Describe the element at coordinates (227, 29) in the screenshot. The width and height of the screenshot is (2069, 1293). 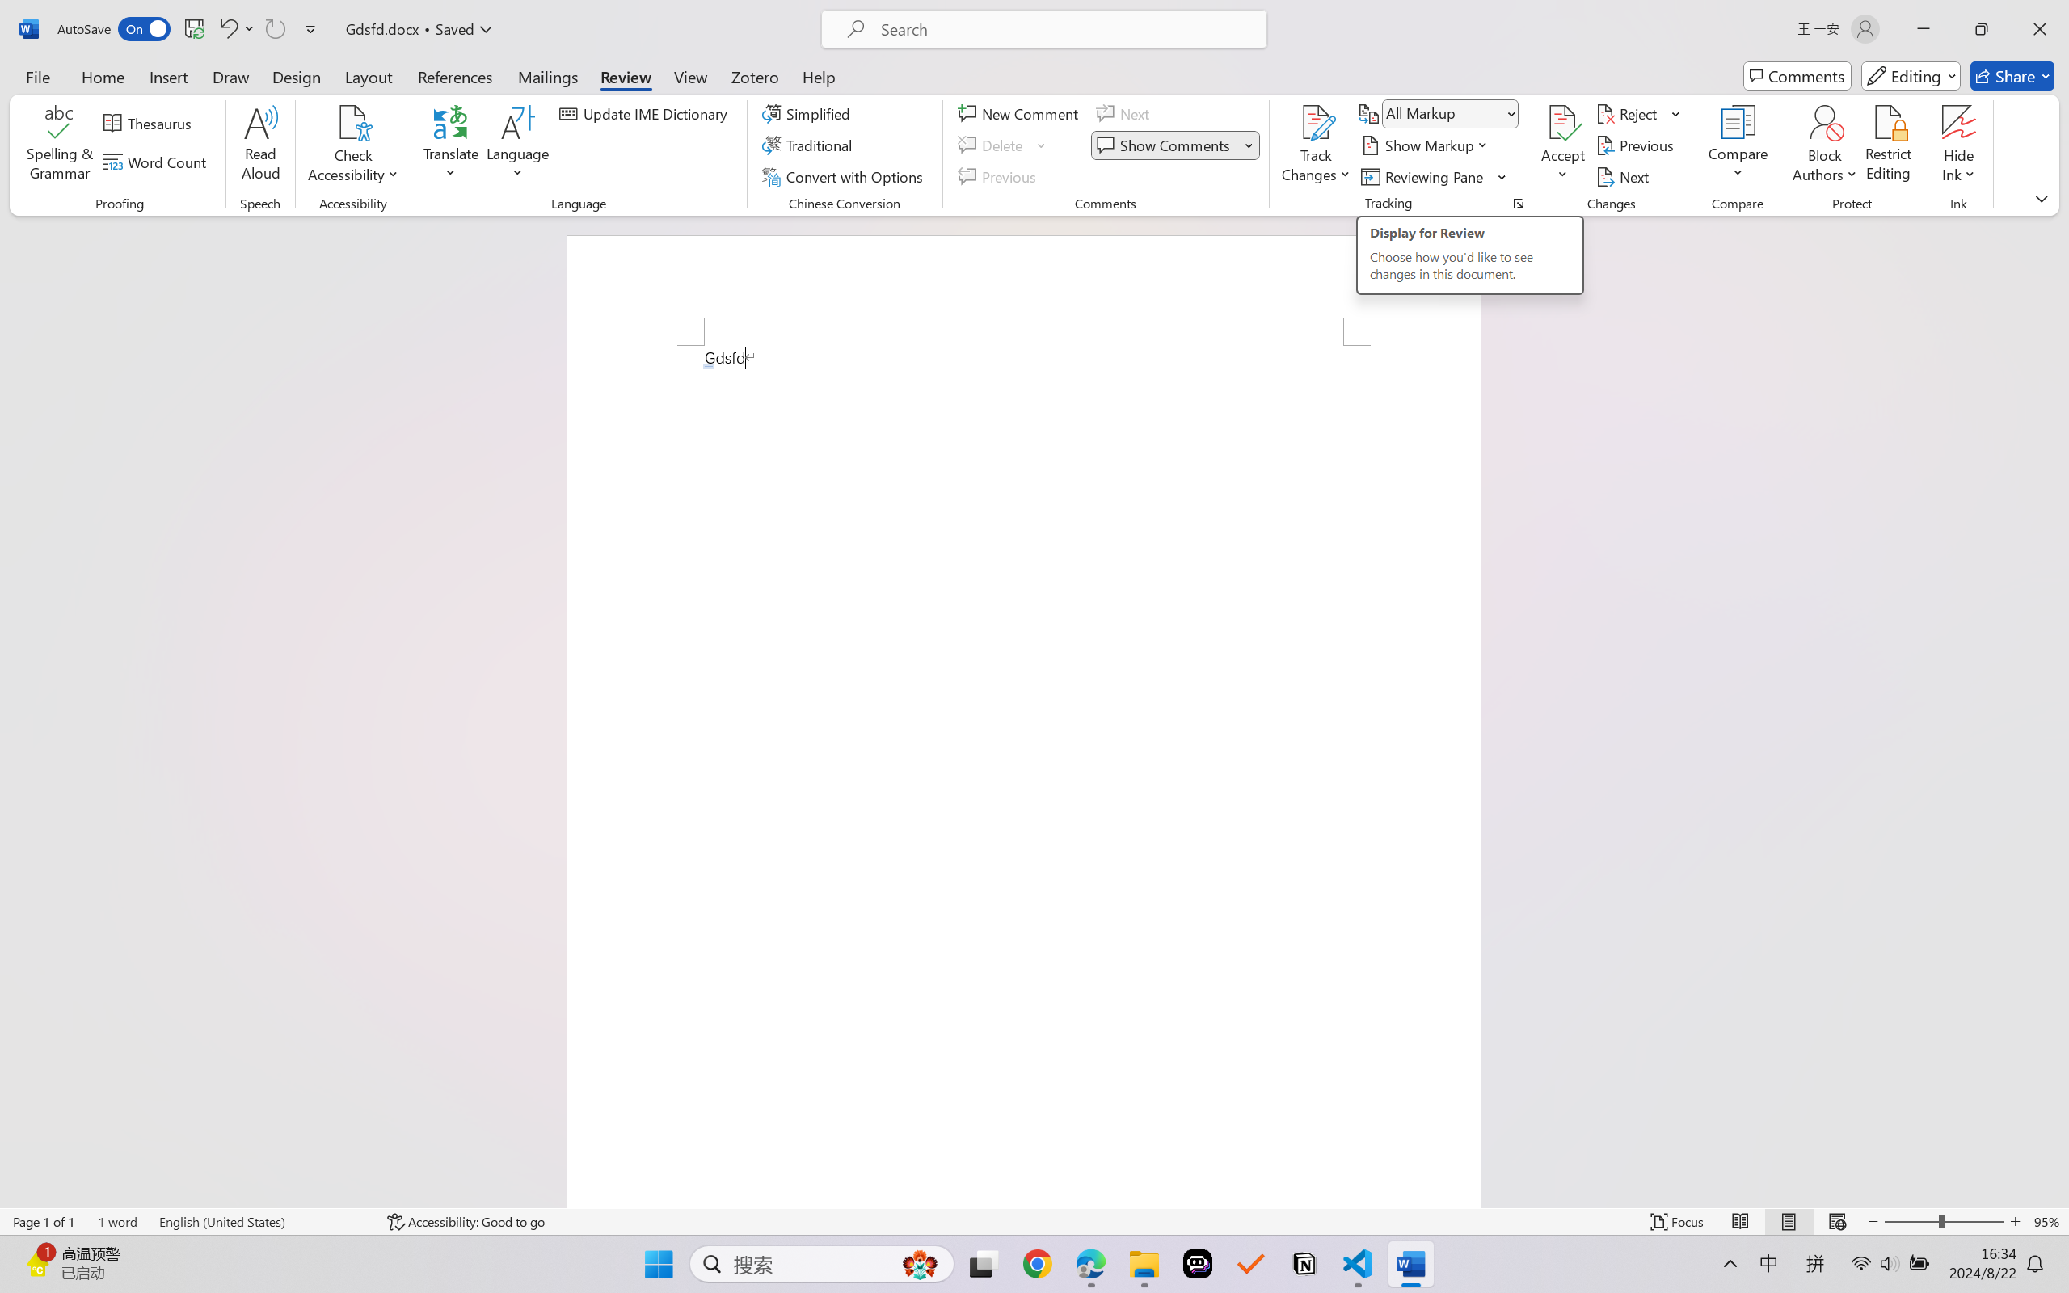
I see `Undo AutoCorrect` at that location.